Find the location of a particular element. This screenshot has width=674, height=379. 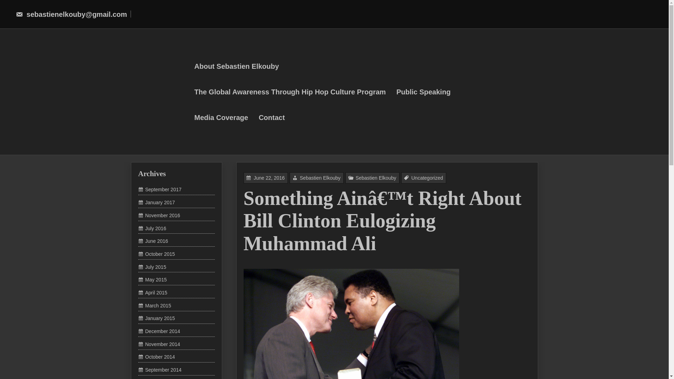

July 2016 is located at coordinates (152, 228).